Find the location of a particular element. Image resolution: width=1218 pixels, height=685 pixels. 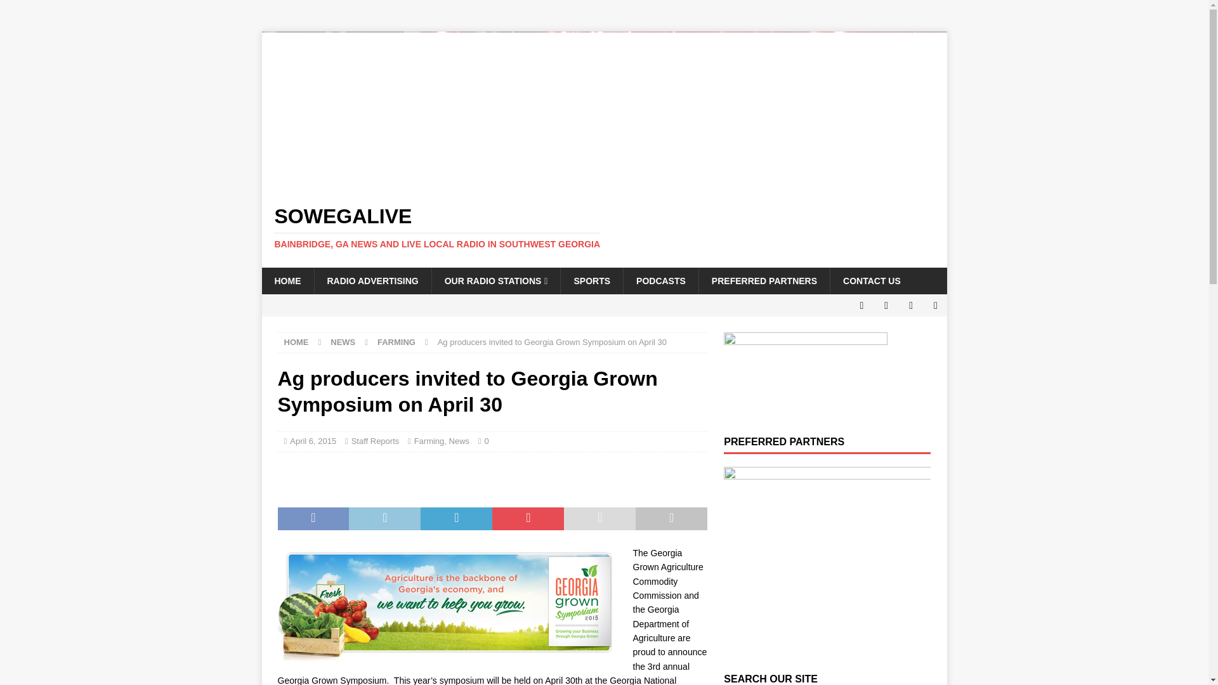

SPORTS is located at coordinates (591, 281).